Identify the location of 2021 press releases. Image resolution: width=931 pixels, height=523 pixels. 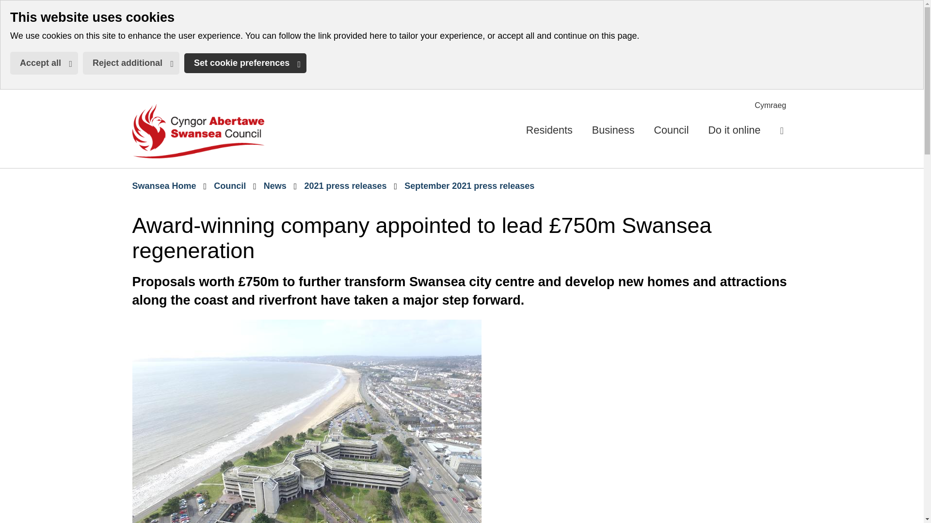
(345, 186).